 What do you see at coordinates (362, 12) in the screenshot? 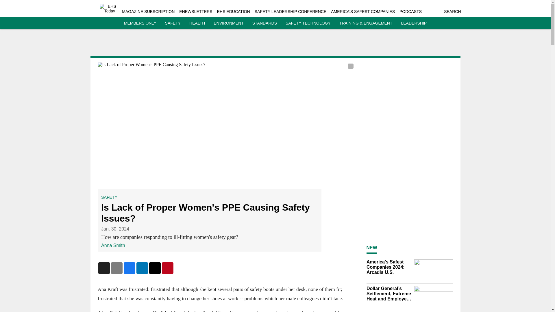
I see `AMERICA'S SAFEST COMPANIES` at bounding box center [362, 12].